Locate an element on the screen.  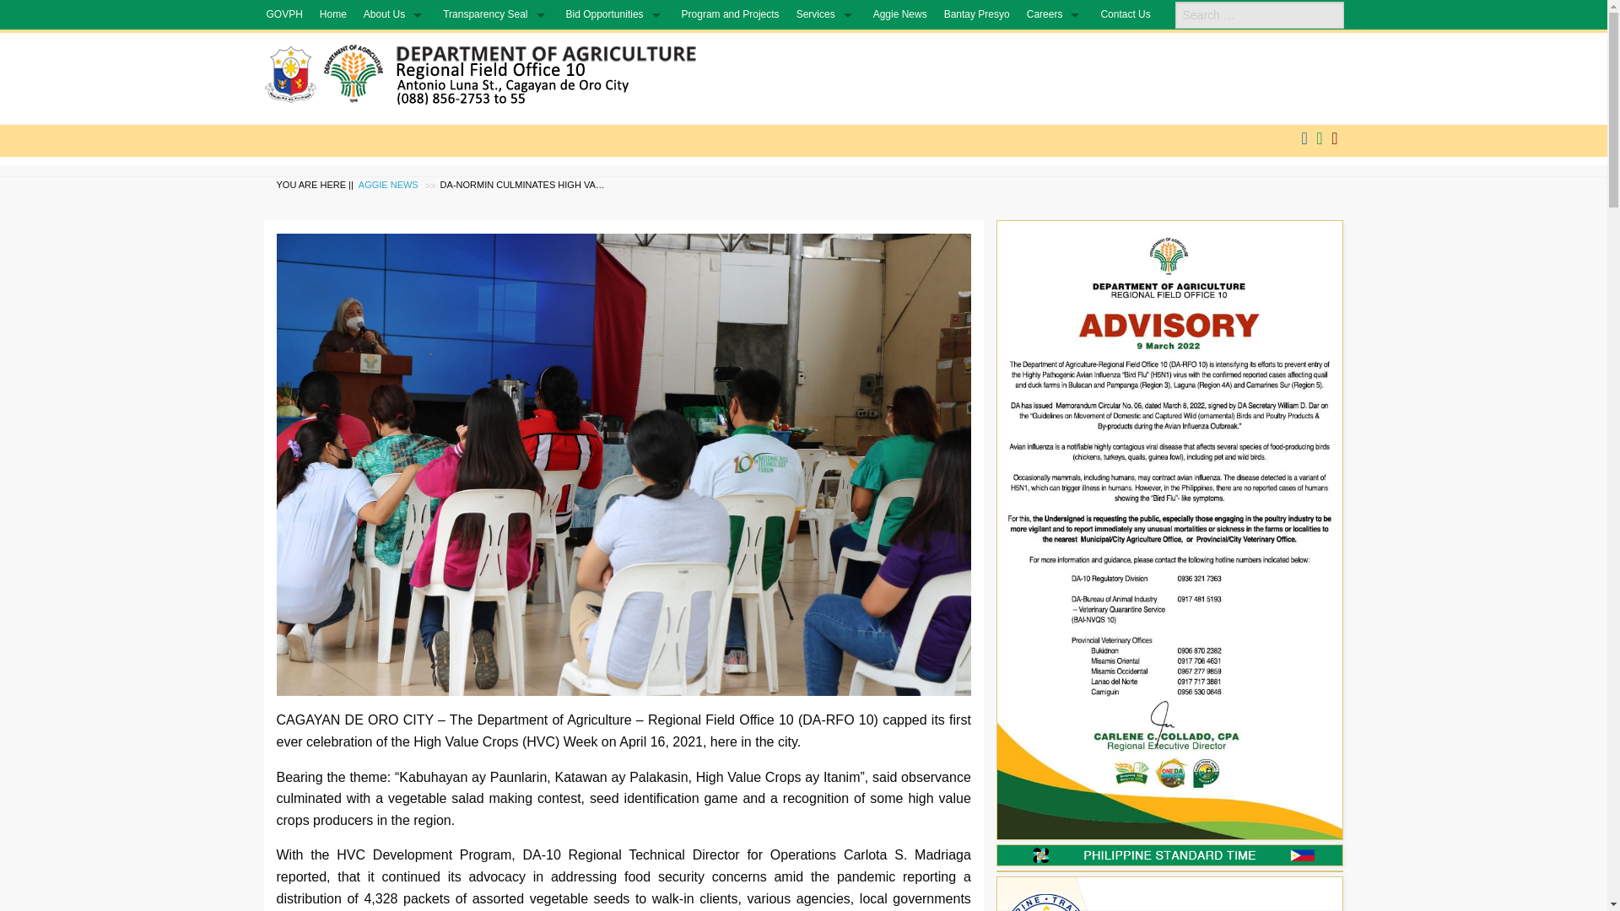
Search for: is located at coordinates (1259, 15).